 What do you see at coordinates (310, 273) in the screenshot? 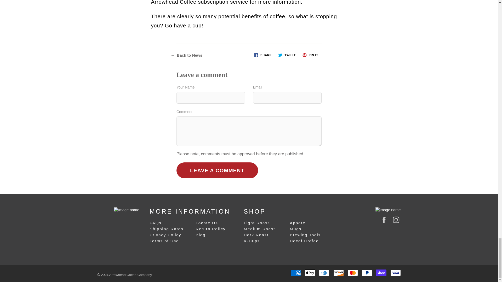
I see `Apple Pay` at bounding box center [310, 273].